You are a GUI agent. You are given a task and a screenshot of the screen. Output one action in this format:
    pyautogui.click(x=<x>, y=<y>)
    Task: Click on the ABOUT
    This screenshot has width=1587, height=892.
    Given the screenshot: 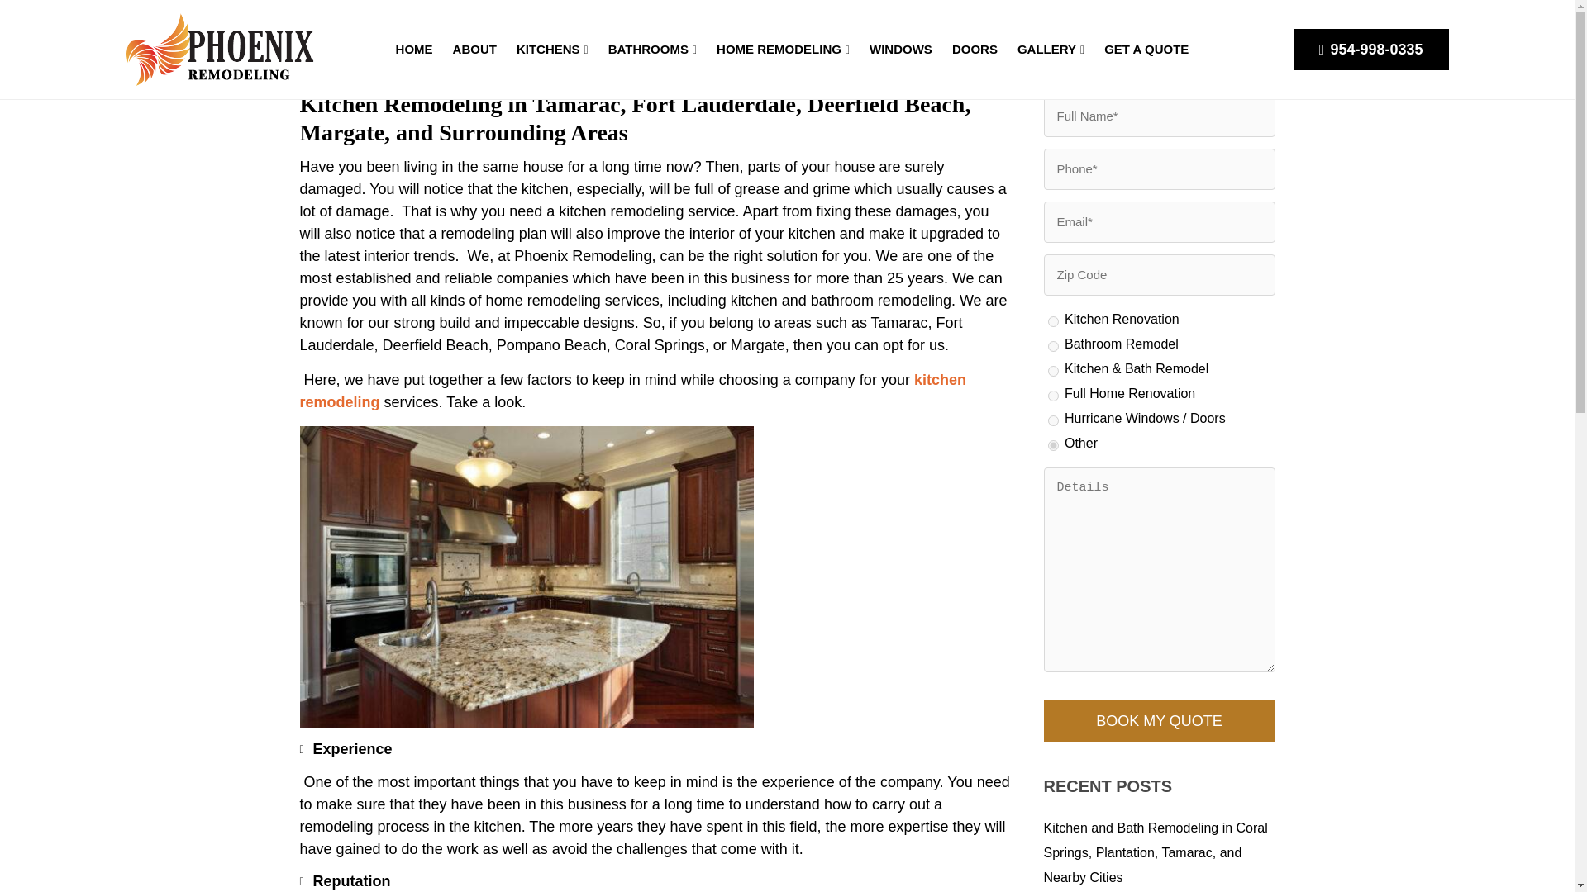 What is the action you would take?
    pyautogui.click(x=474, y=50)
    